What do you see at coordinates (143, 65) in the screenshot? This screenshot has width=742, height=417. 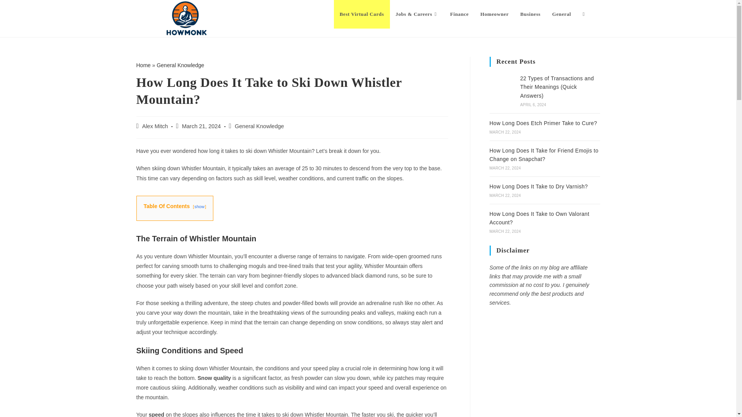 I see `Home` at bounding box center [143, 65].